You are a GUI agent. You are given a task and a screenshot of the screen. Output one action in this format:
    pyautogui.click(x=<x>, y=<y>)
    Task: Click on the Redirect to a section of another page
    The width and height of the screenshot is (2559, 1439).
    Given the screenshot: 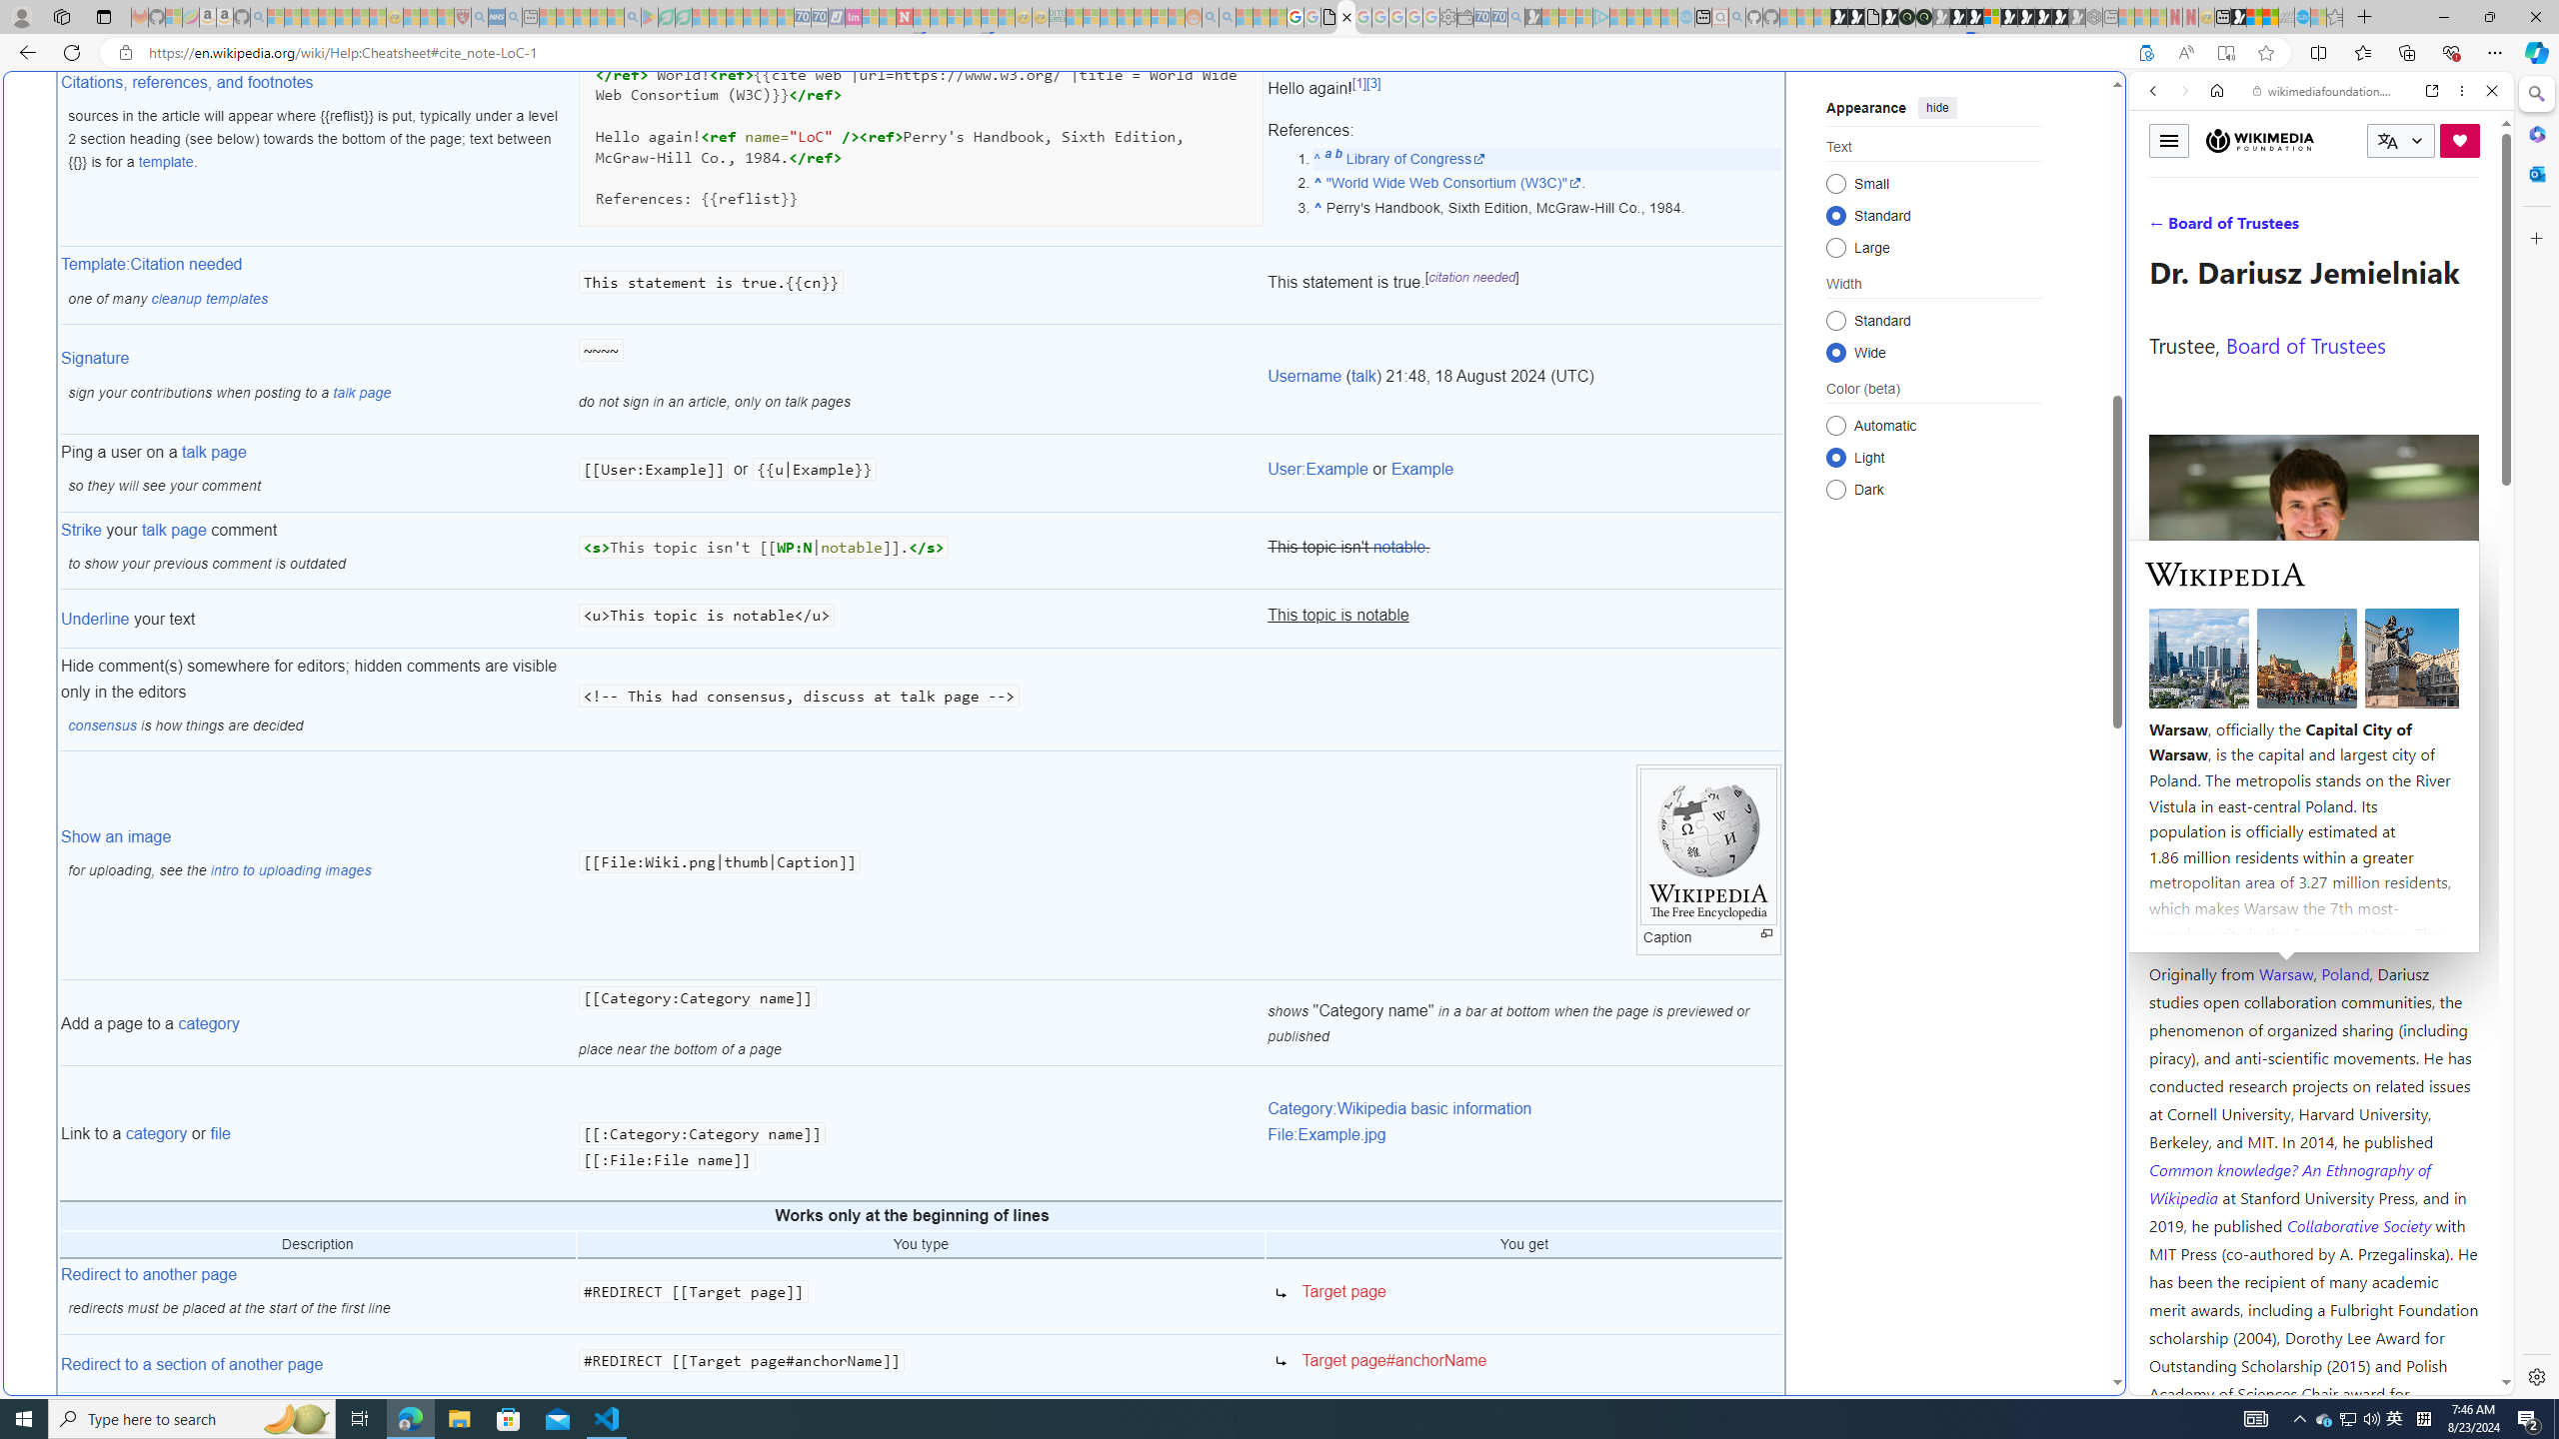 What is the action you would take?
    pyautogui.click(x=193, y=1363)
    